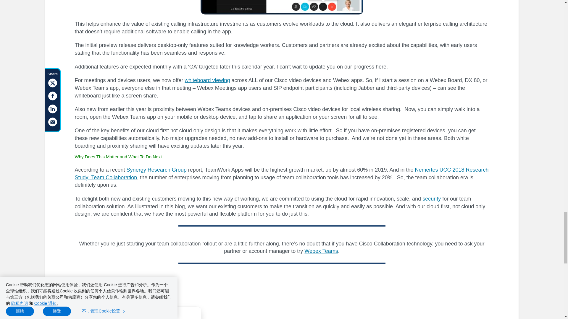 The image size is (568, 319). What do you see at coordinates (207, 80) in the screenshot?
I see `whiteboard viewing` at bounding box center [207, 80].